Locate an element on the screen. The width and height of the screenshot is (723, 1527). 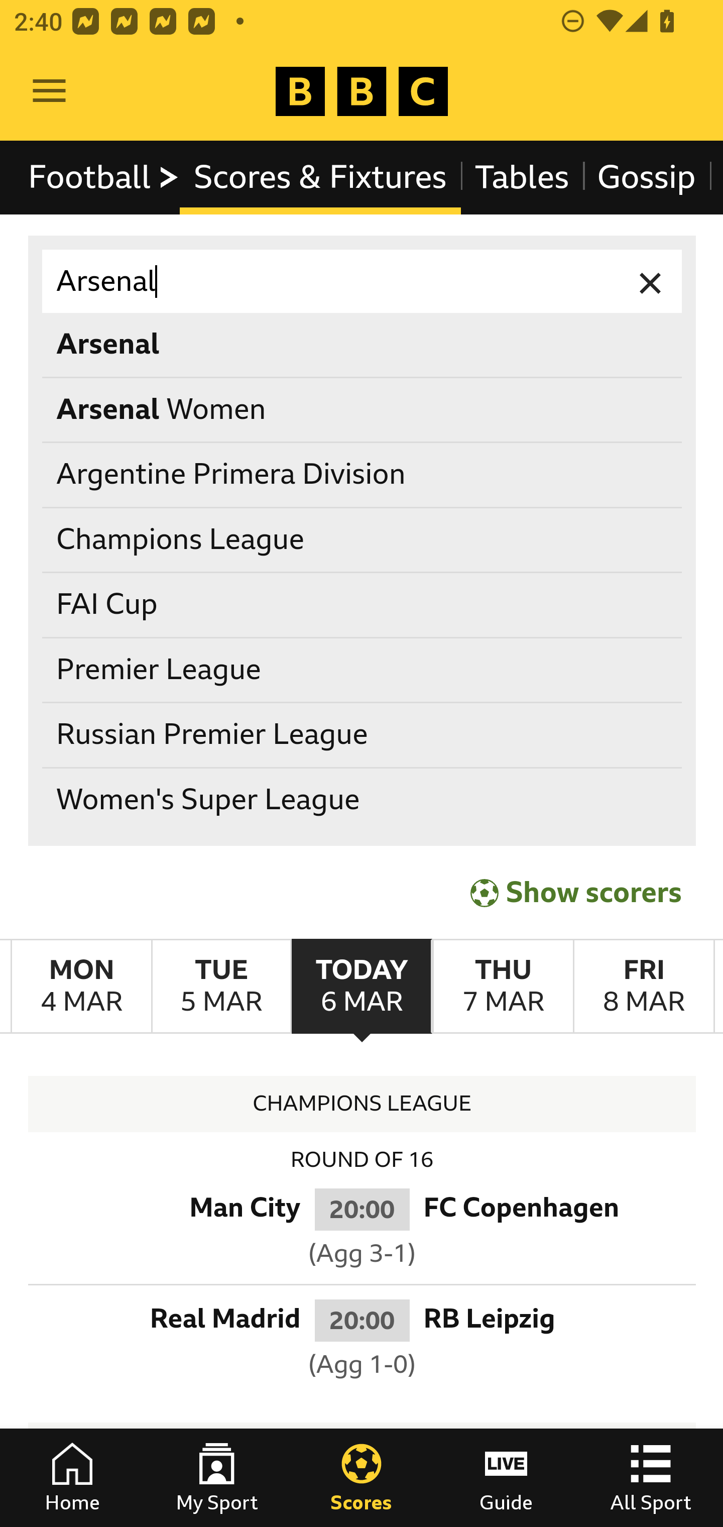
Argentine Primera Division is located at coordinates (363, 475).